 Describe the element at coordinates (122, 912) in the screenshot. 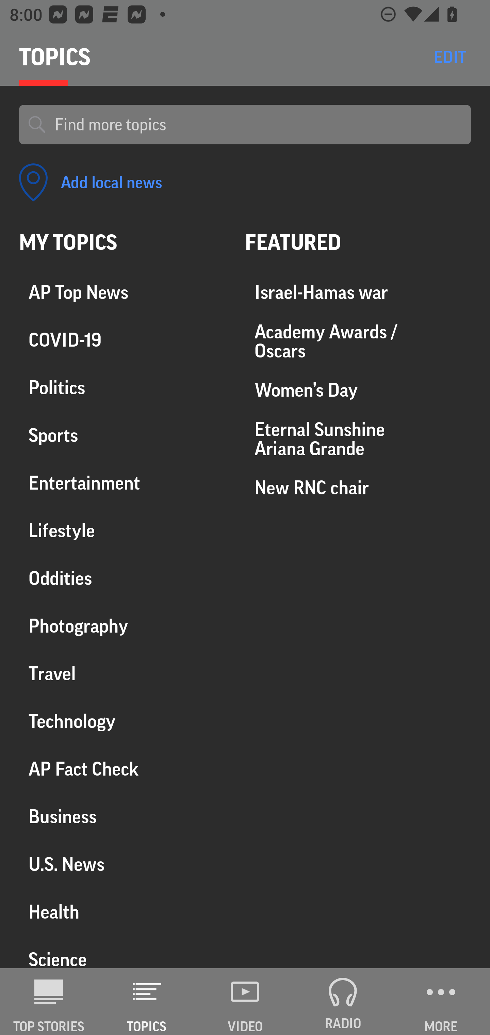

I see `Health` at that location.